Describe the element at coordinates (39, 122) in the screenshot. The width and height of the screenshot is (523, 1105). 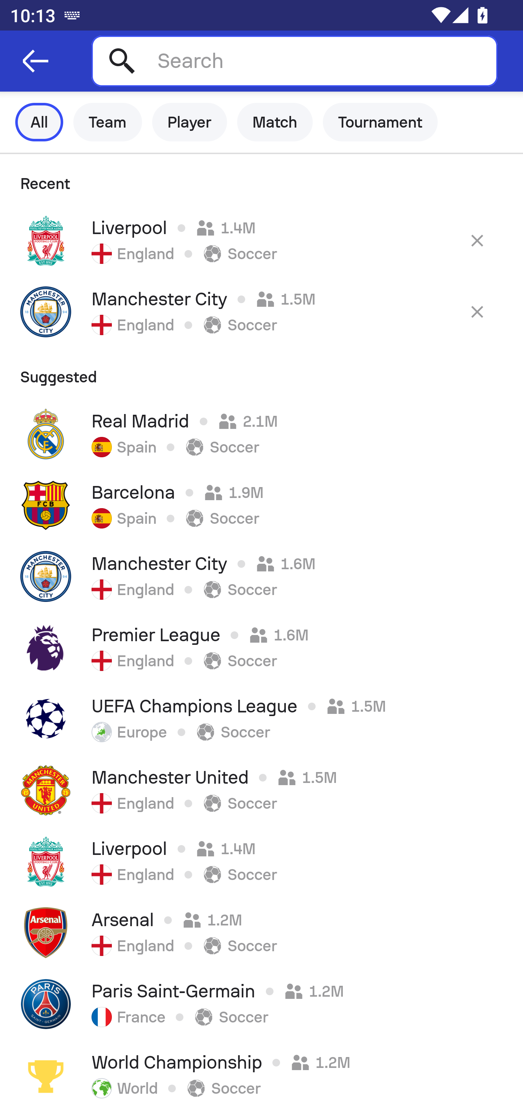
I see `All` at that location.